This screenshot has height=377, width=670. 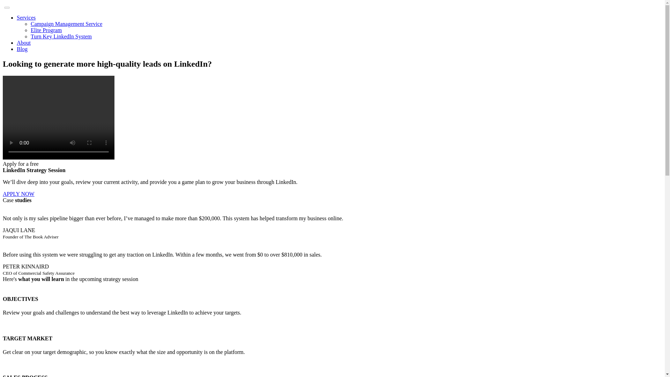 I want to click on APPLY NOW, so click(x=18, y=193).